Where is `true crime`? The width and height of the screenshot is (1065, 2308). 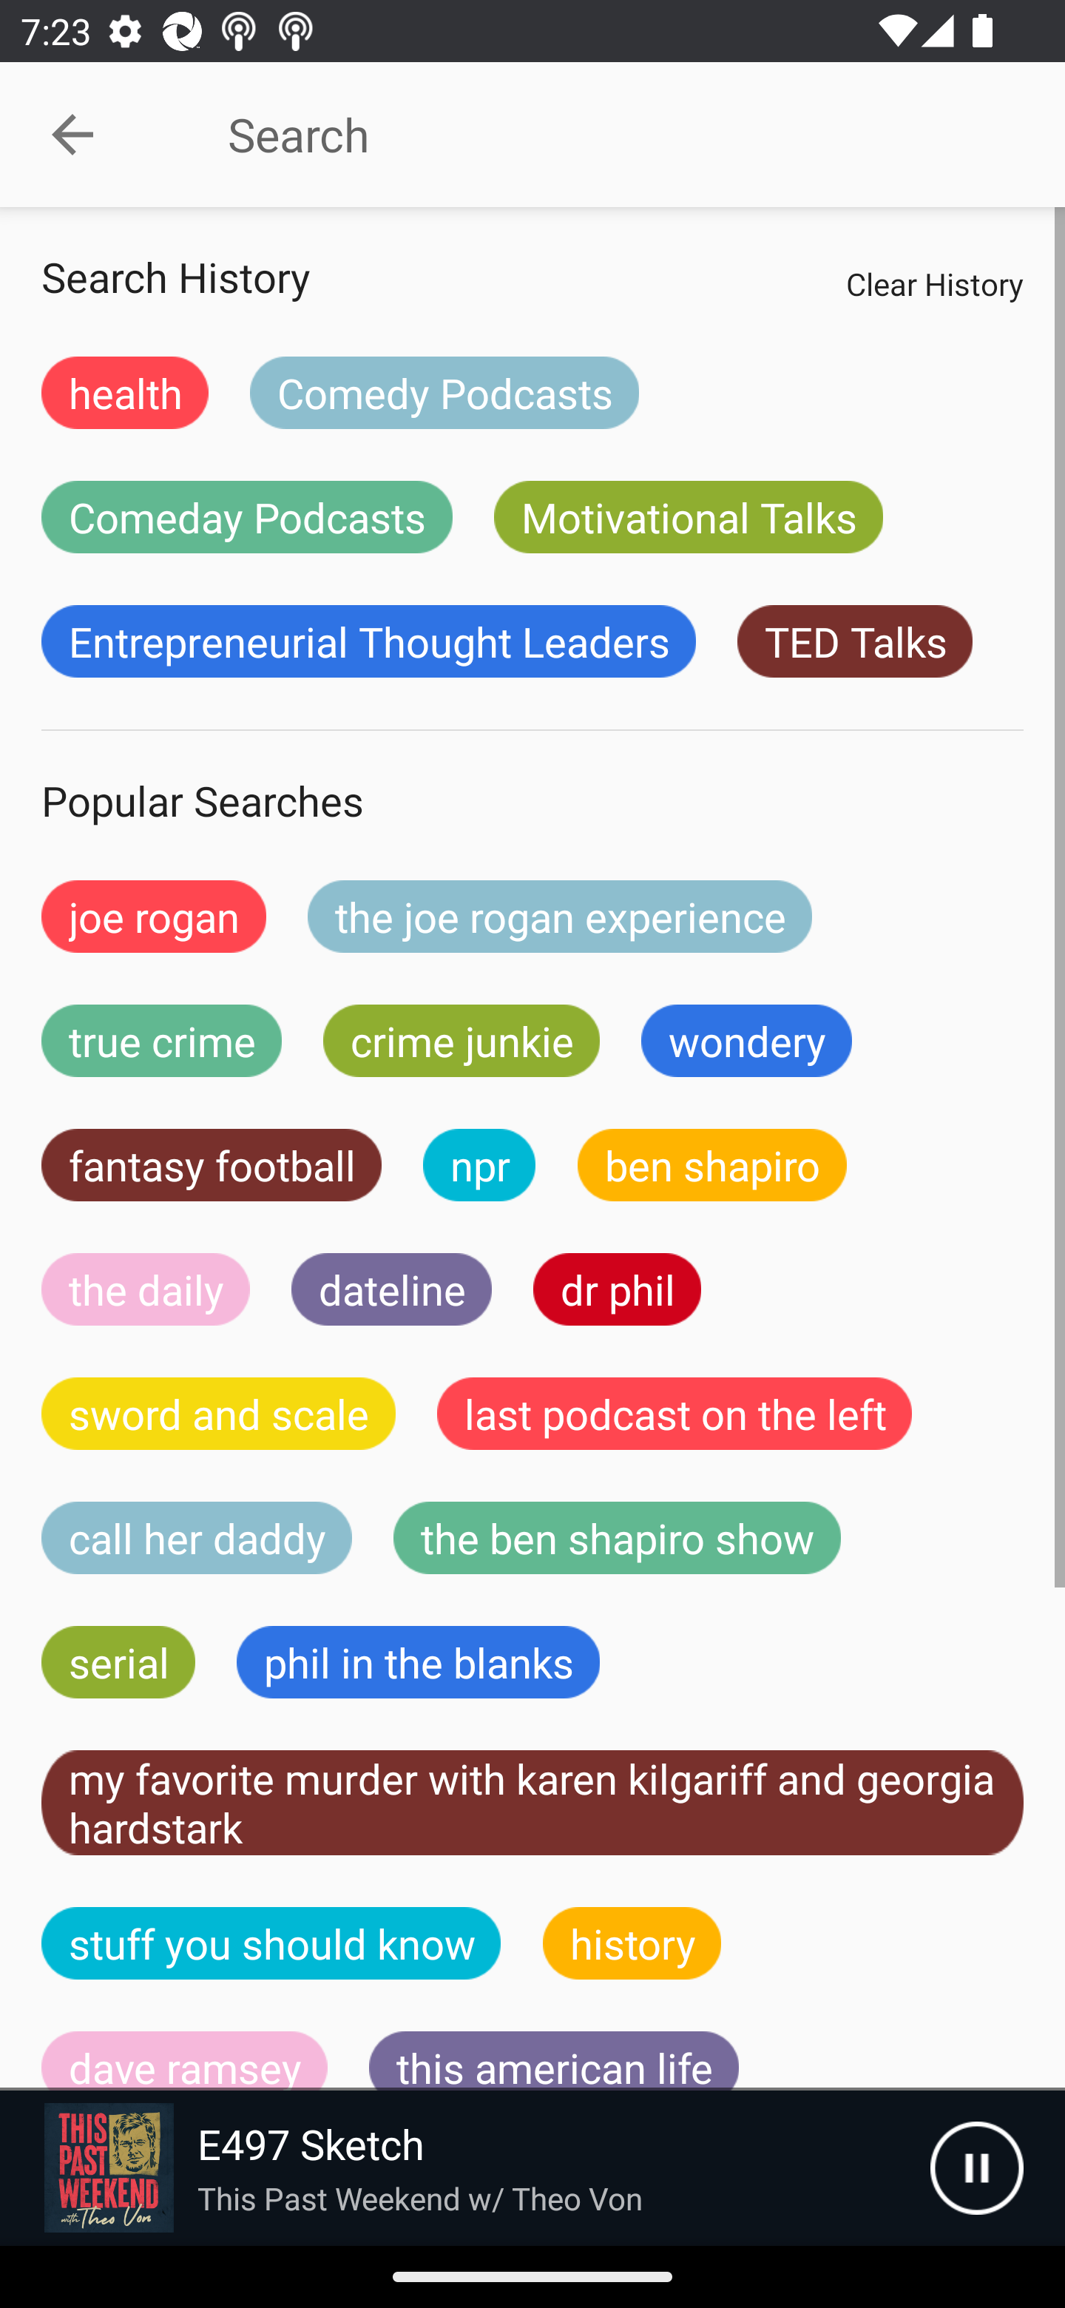 true crime is located at coordinates (161, 1041).